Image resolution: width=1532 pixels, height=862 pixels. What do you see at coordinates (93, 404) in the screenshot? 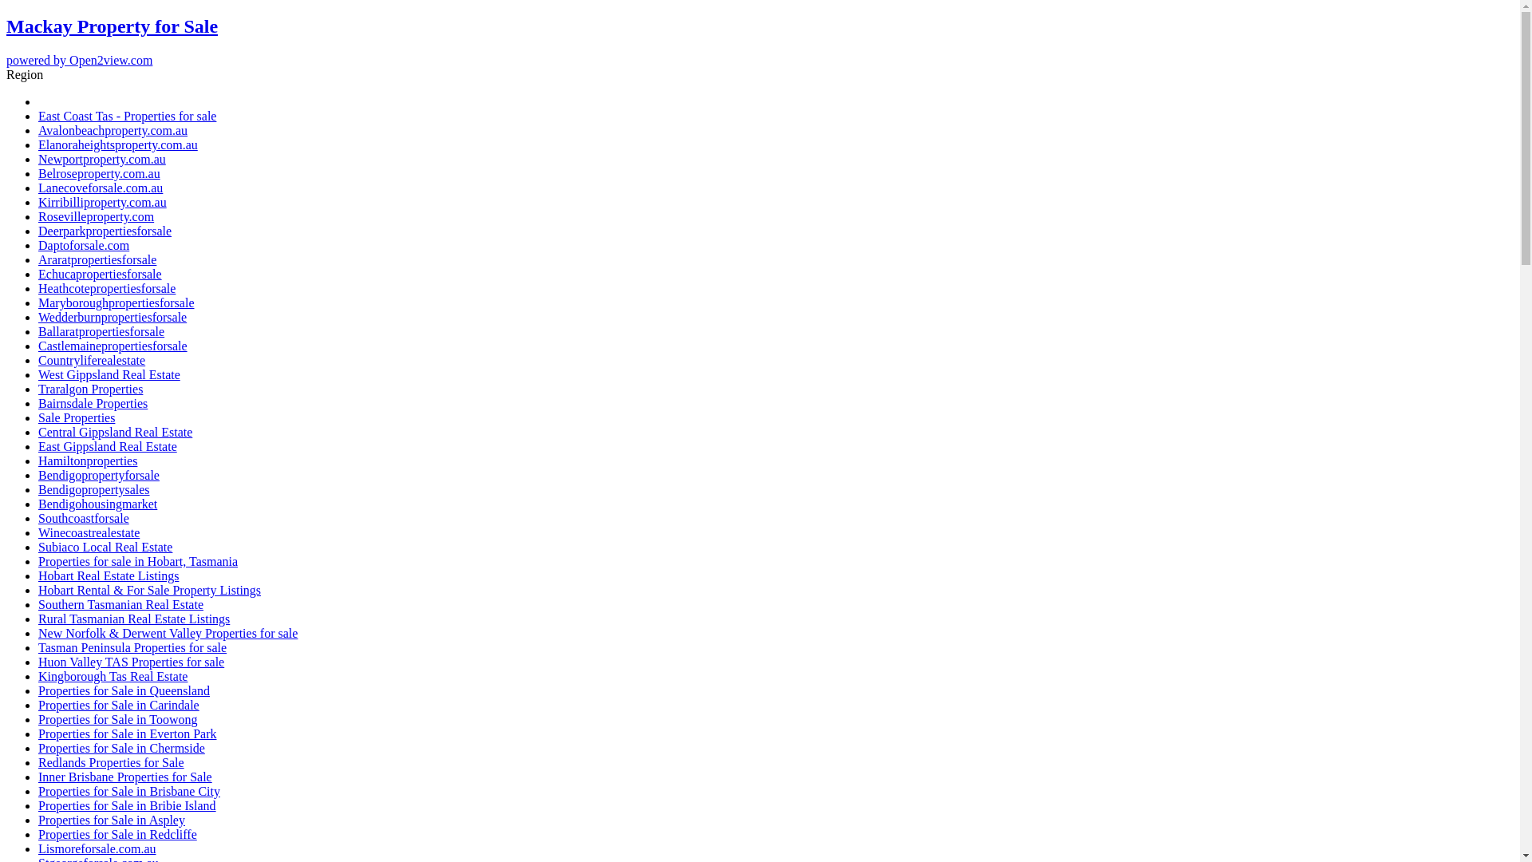
I see `Bairnsdale Properties` at bounding box center [93, 404].